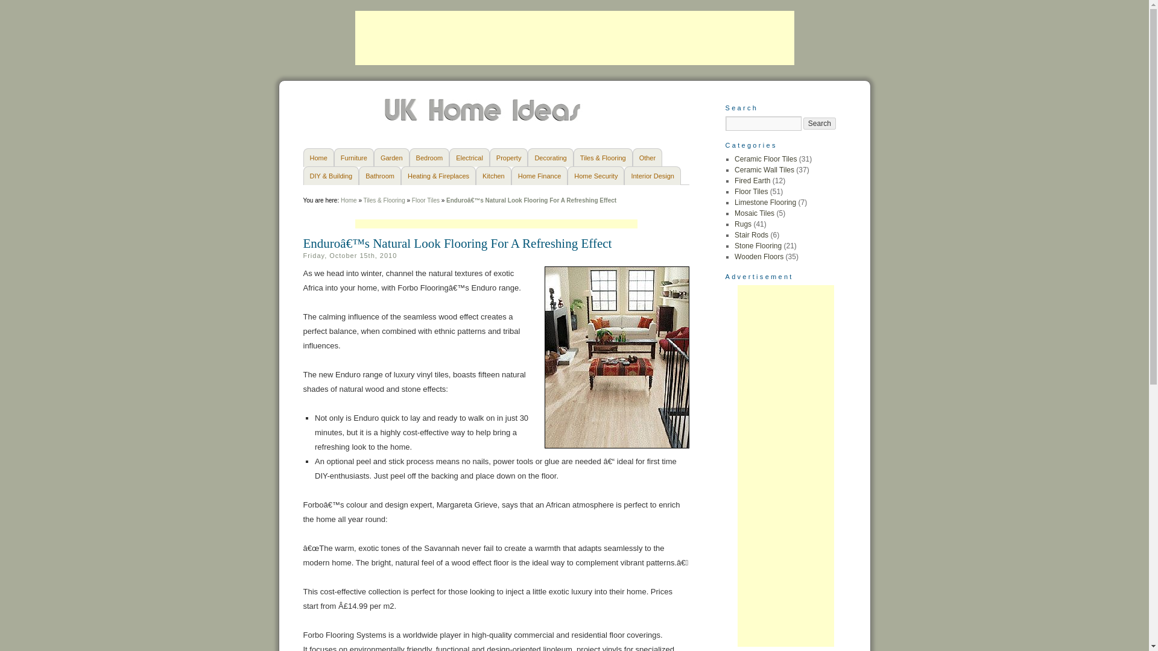 The height and width of the screenshot is (651, 1158). What do you see at coordinates (540, 175) in the screenshot?
I see `Home Finance` at bounding box center [540, 175].